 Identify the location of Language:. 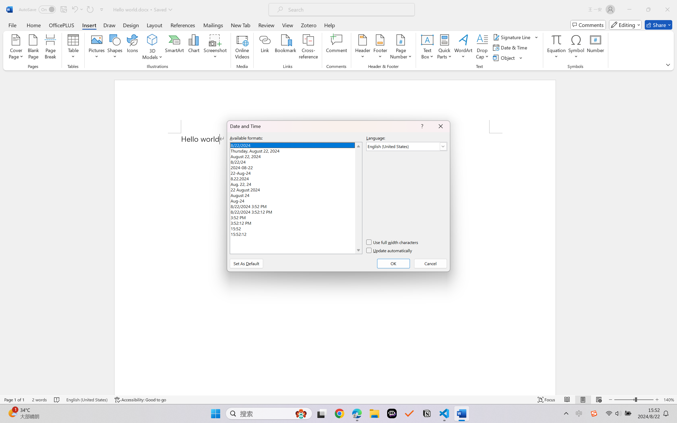
(407, 146).